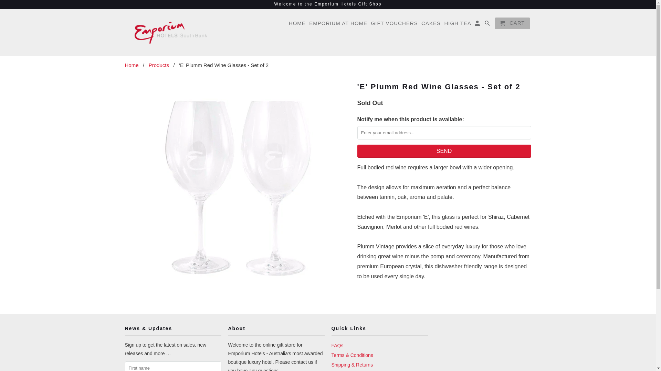 The width and height of the screenshot is (661, 371). I want to click on Home, so click(132, 65).